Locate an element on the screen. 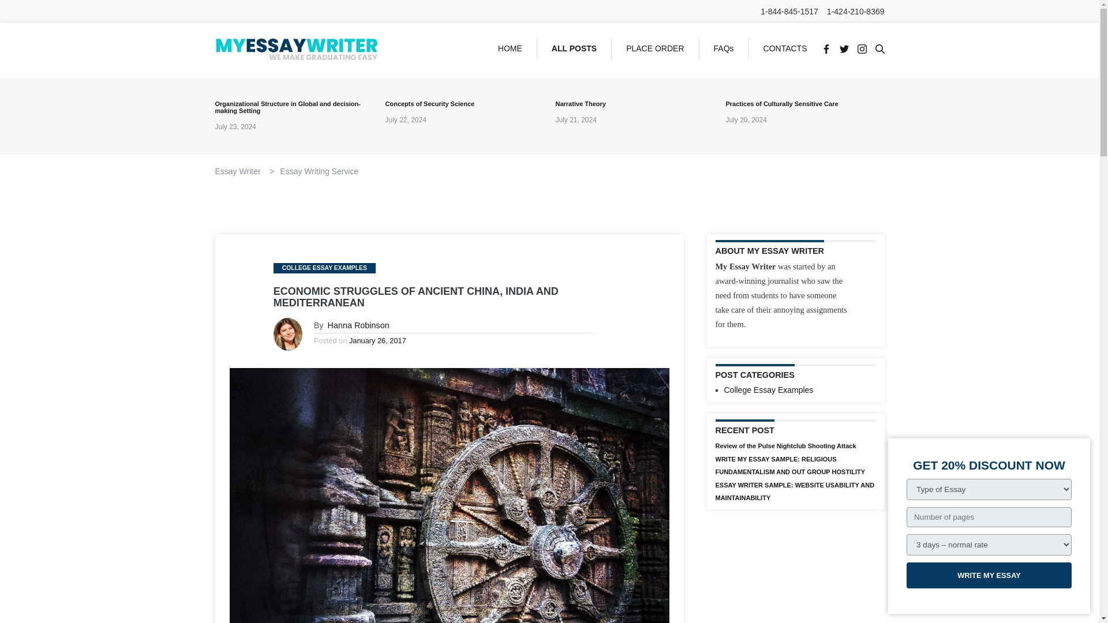 This screenshot has width=1108, height=623. 1-424-210-8369 is located at coordinates (855, 12).